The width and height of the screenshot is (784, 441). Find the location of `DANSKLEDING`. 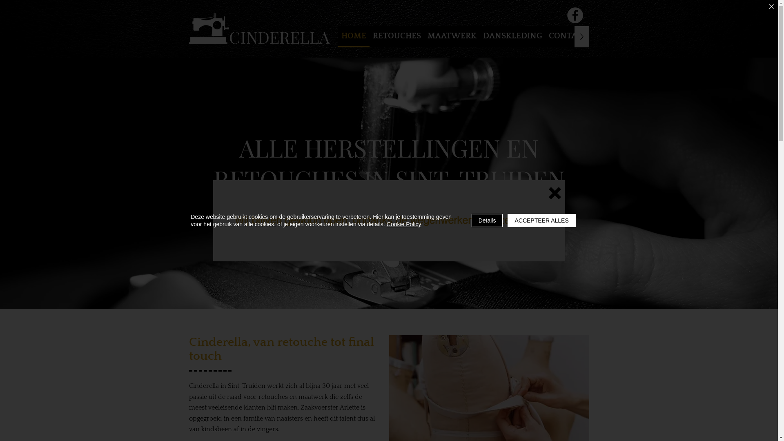

DANSKLEDING is located at coordinates (512, 37).